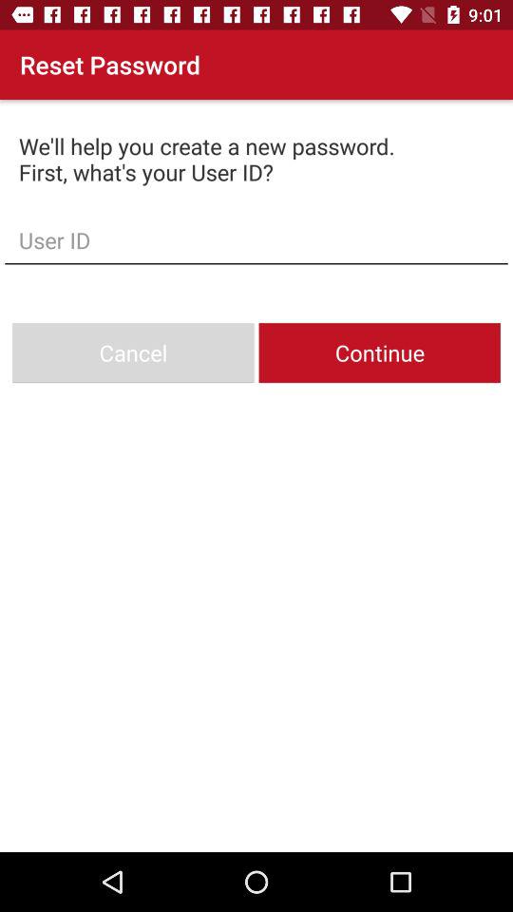 This screenshot has height=912, width=513. Describe the element at coordinates (133, 353) in the screenshot. I see `select icon to the left of the continue item` at that location.